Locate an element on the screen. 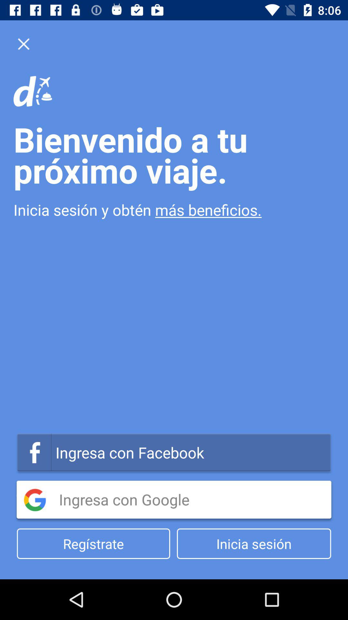  choose the icon below the ingresa con google item is located at coordinates (93, 544).